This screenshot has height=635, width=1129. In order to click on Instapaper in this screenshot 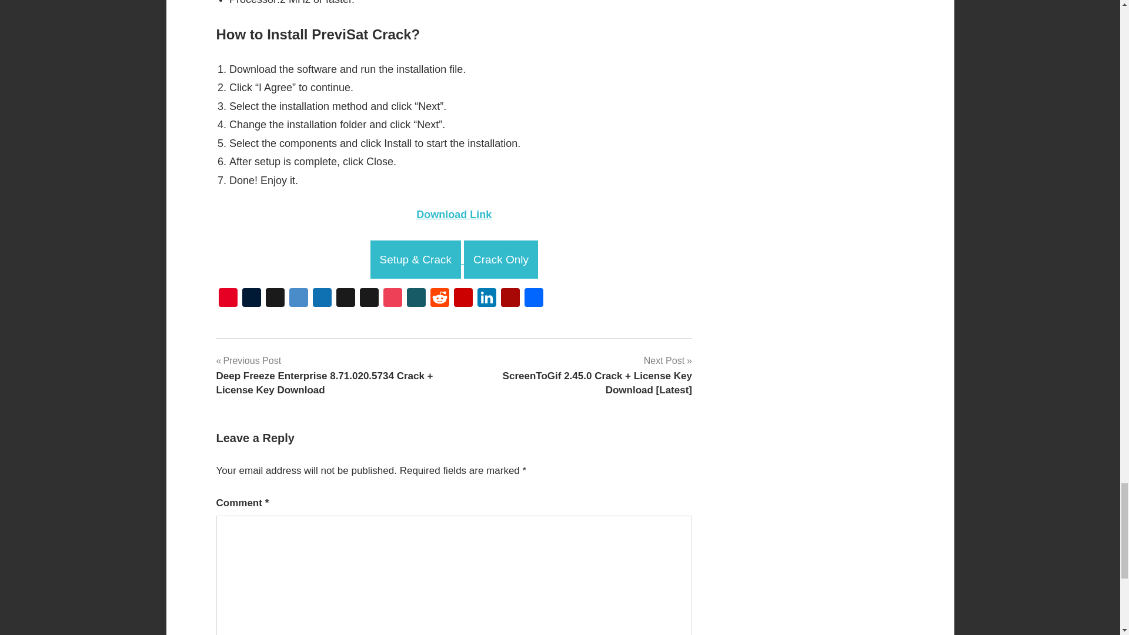, I will do `click(346, 299)`.